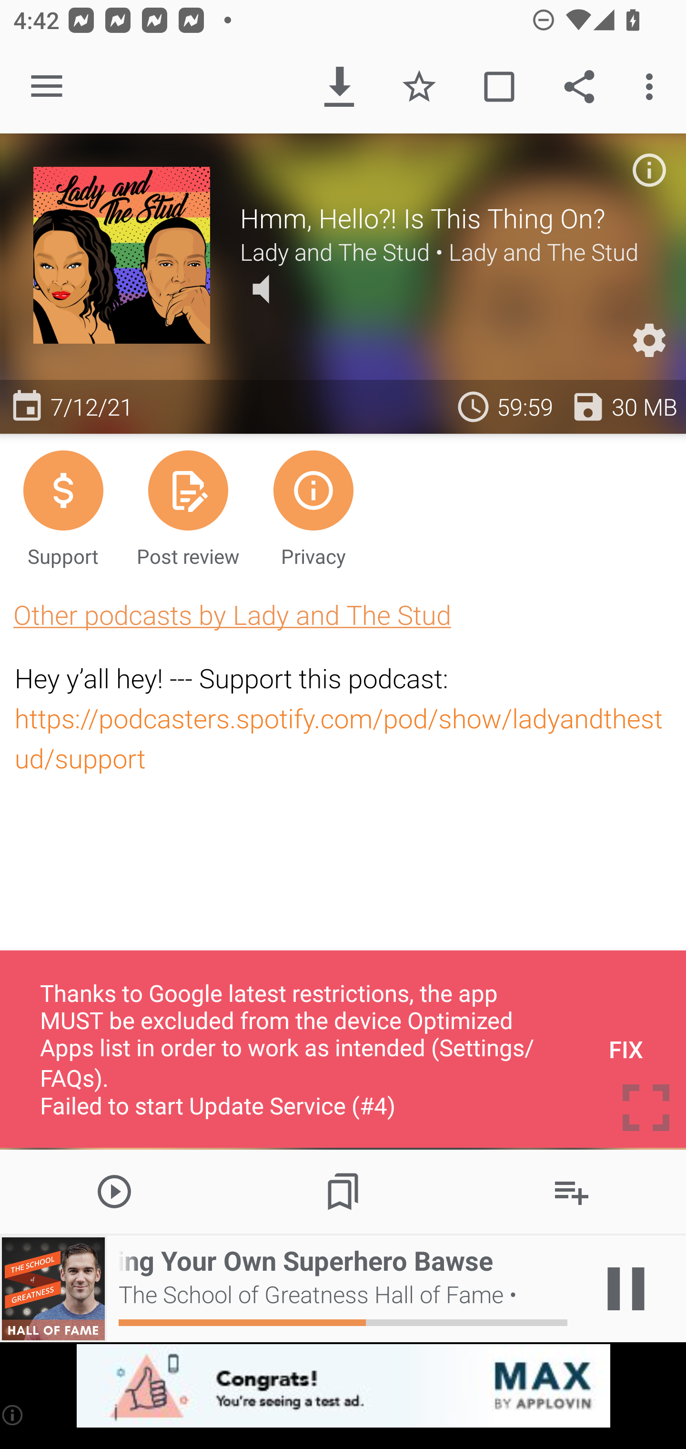 The width and height of the screenshot is (686, 1449). What do you see at coordinates (188, 508) in the screenshot?
I see `Post review` at bounding box center [188, 508].